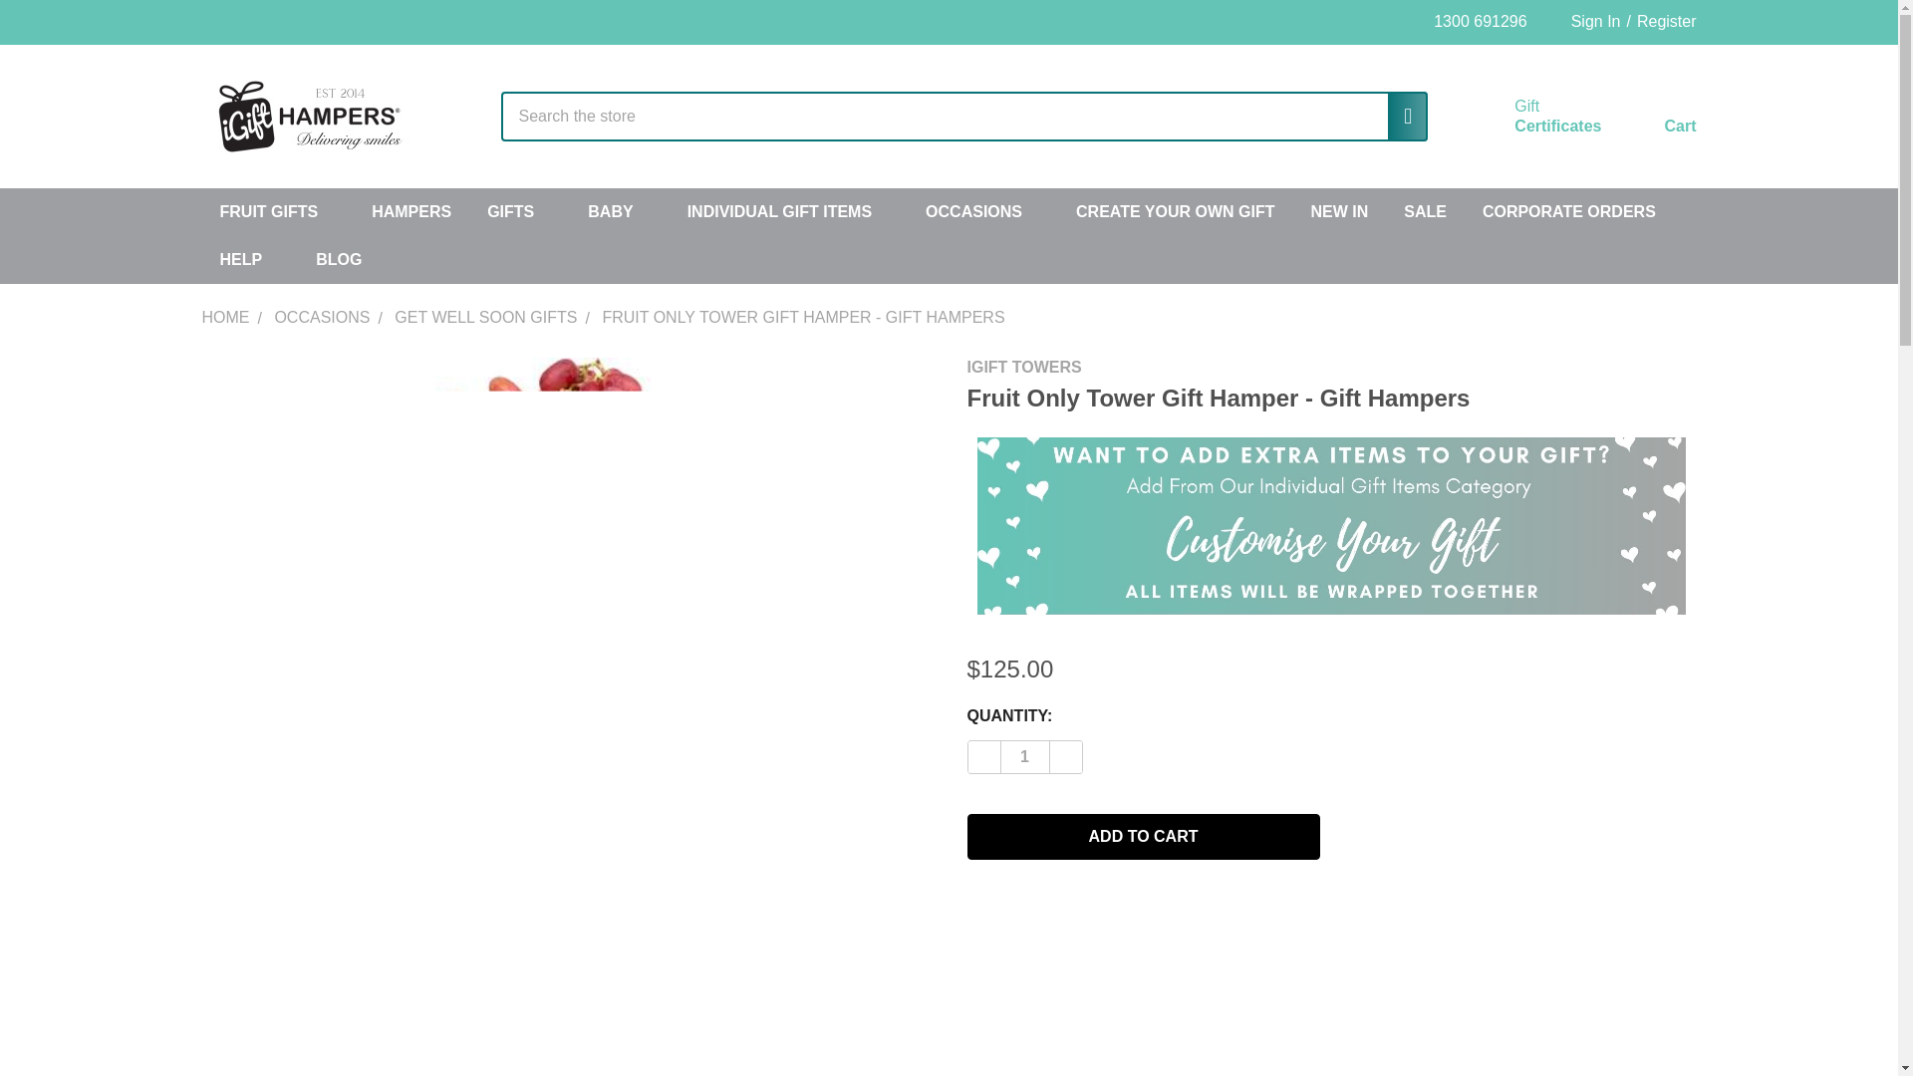  Describe the element at coordinates (1534, 117) in the screenshot. I see `Gift Certificates` at that location.